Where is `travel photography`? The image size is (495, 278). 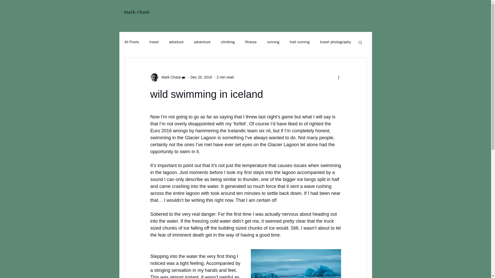 travel photography is located at coordinates (335, 42).